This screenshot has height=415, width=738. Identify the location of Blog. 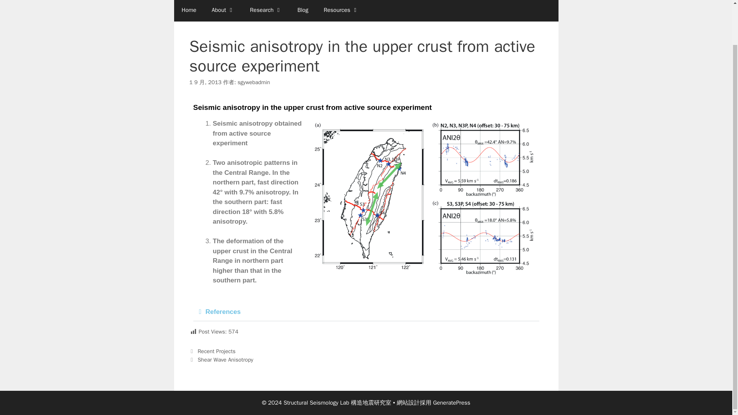
(303, 11).